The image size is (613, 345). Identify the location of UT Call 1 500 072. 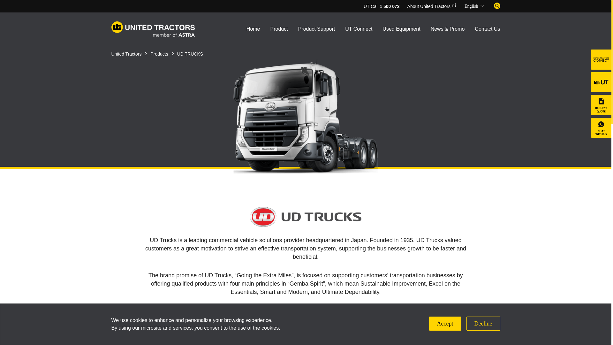
(381, 6).